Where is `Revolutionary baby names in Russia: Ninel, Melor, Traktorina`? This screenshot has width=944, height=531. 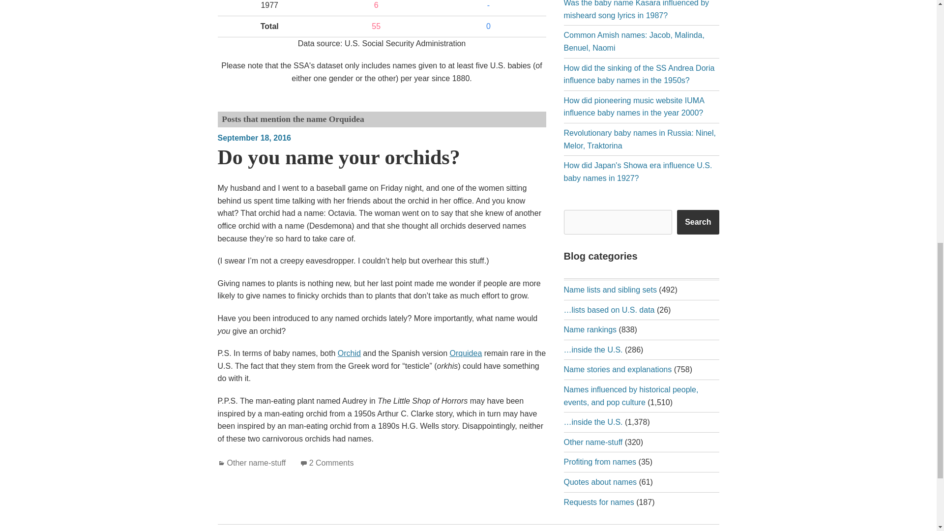
Revolutionary baby names in Russia: Ninel, Melor, Traktorina is located at coordinates (639, 139).